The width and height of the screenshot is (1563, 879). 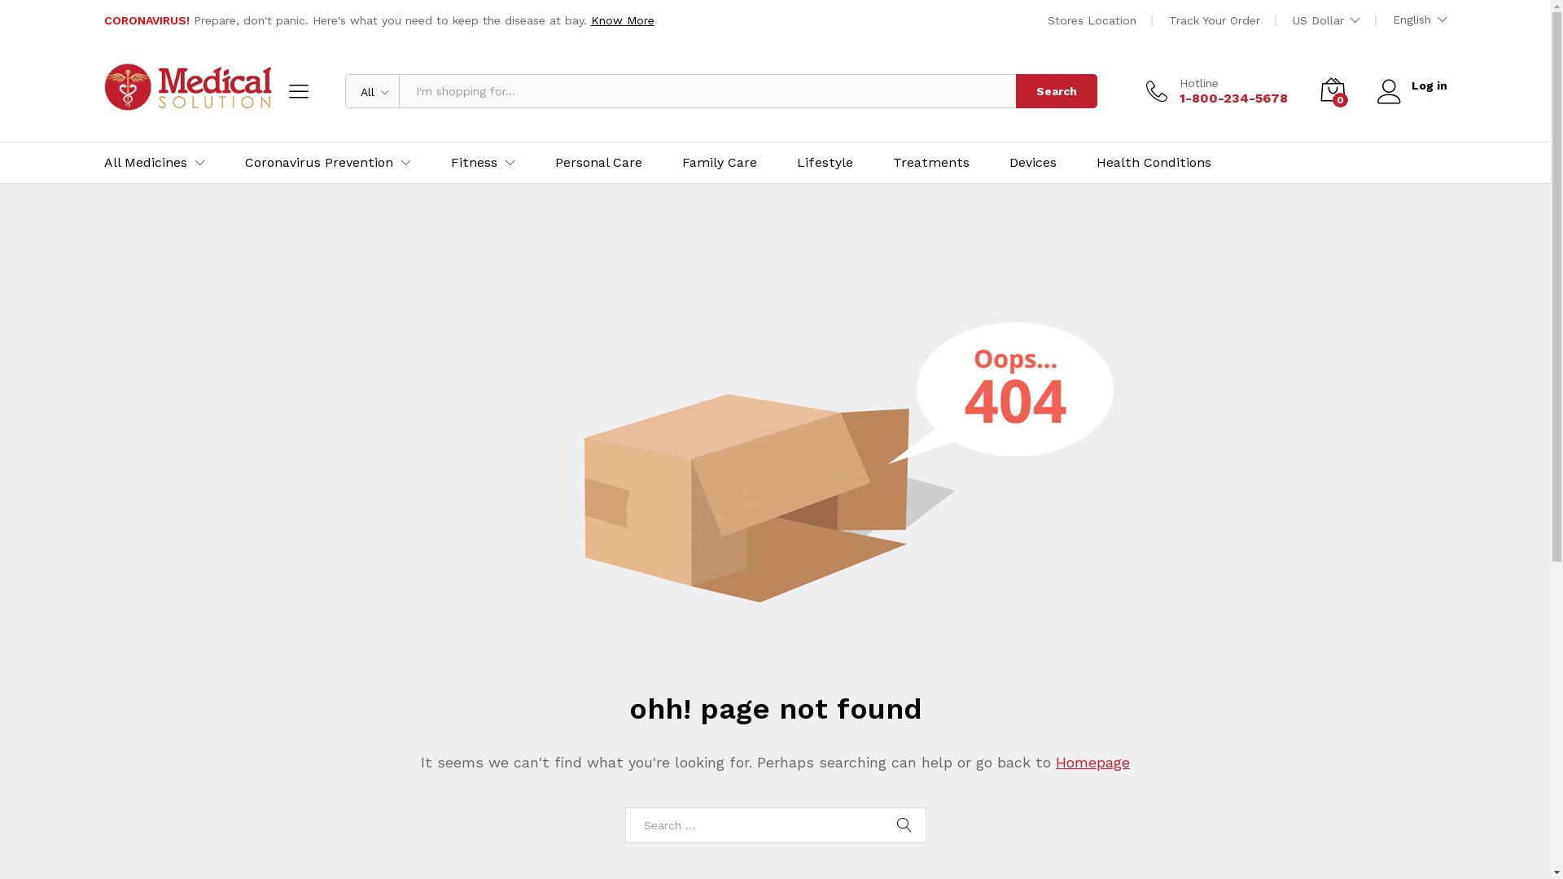 What do you see at coordinates (1412, 86) in the screenshot?
I see `Log in` at bounding box center [1412, 86].